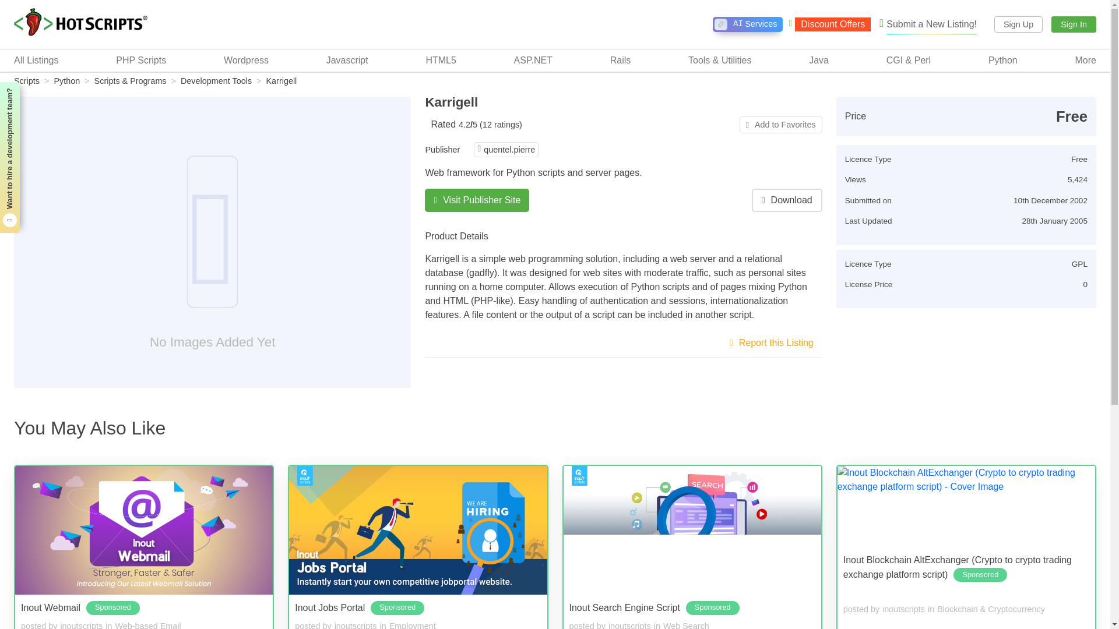 This screenshot has width=1119, height=629. What do you see at coordinates (141, 60) in the screenshot?
I see `PHP Scripts` at bounding box center [141, 60].